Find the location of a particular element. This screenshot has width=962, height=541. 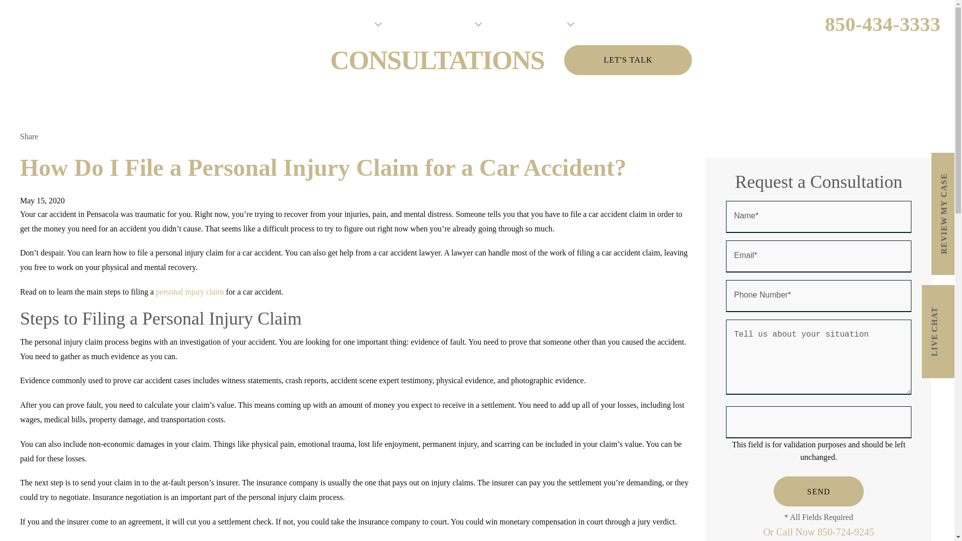

ABOUT is located at coordinates (357, 24).